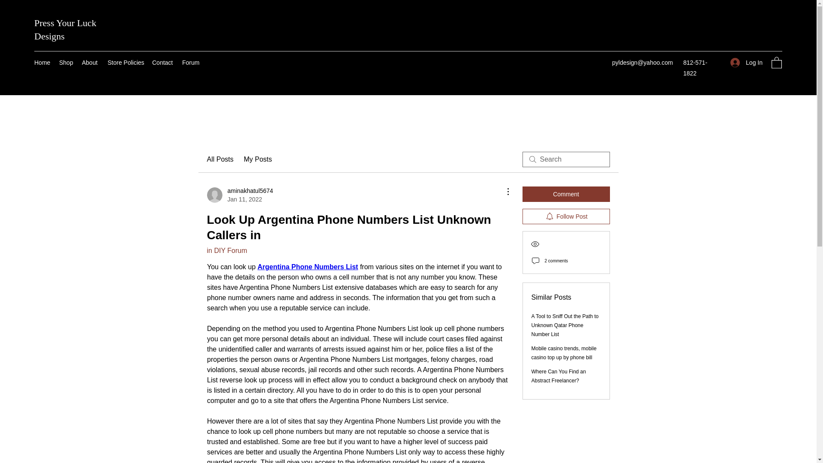 The height and width of the screenshot is (463, 823). I want to click on Comment, so click(746, 63).